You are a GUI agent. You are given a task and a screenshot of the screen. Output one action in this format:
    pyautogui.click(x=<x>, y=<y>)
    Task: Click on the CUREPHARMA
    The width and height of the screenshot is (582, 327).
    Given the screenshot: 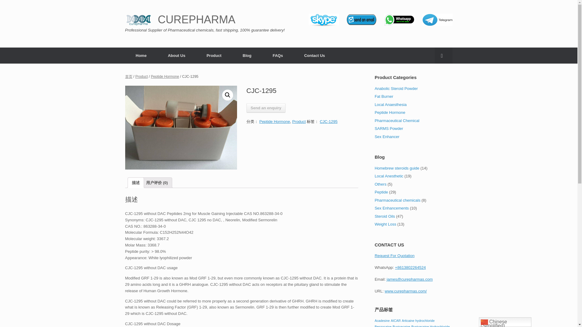 What is the action you would take?
    pyautogui.click(x=180, y=20)
    